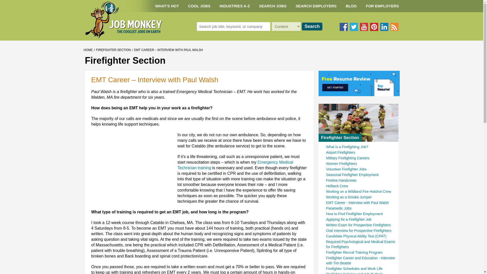 The image size is (487, 274). Describe the element at coordinates (351, 6) in the screenshot. I see `BLOG` at that location.